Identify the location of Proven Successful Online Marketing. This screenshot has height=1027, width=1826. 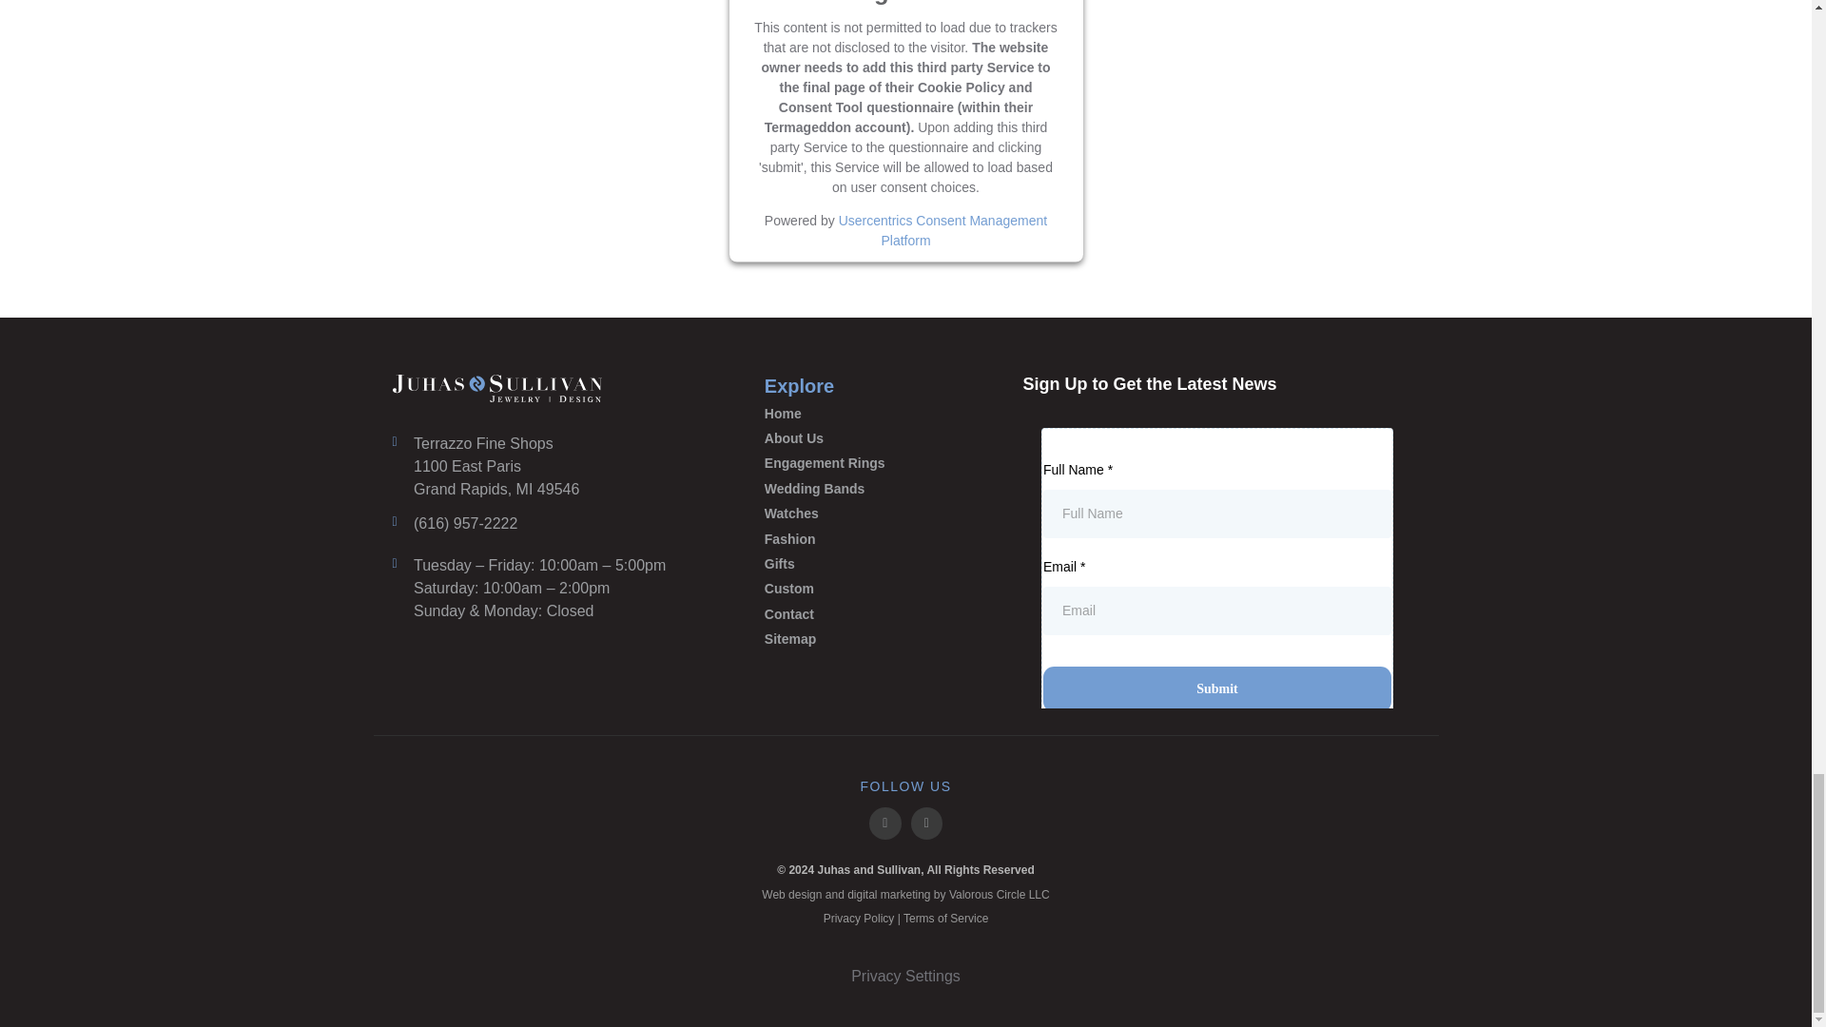
(888, 895).